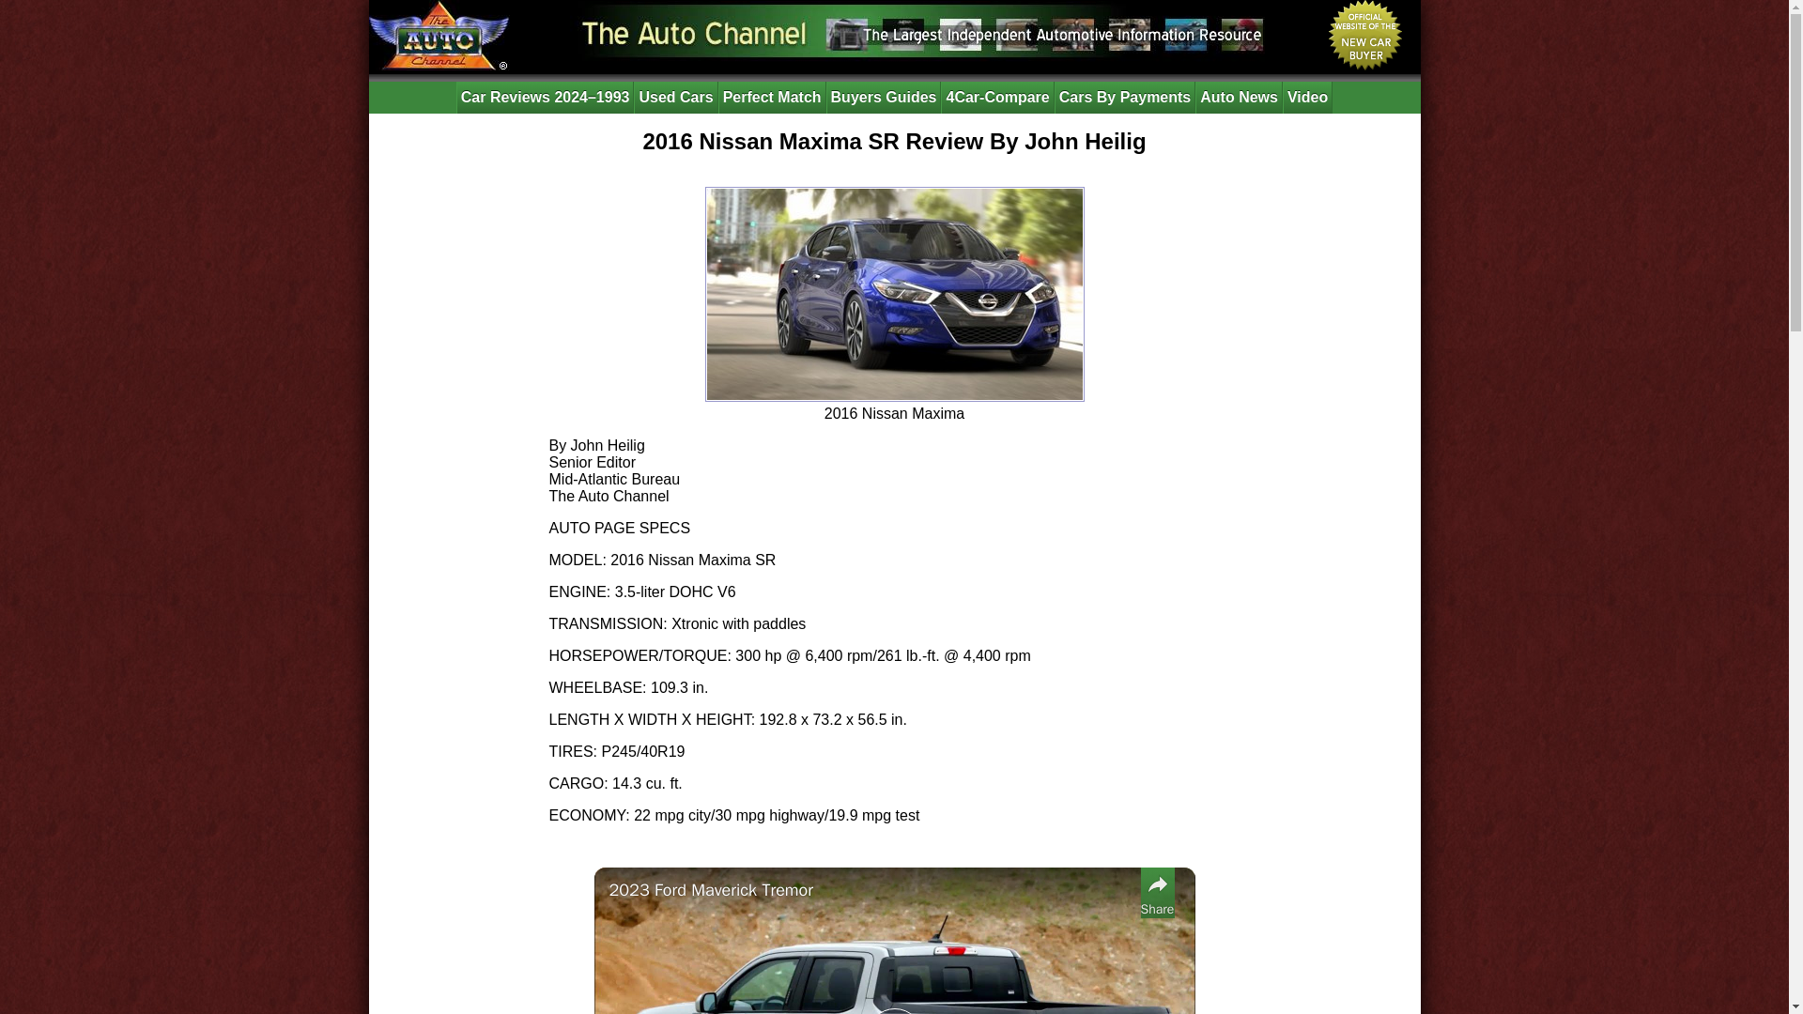  What do you see at coordinates (883, 98) in the screenshot?
I see `Specs, Prices, Comparisons, Reviews, Crash Test Results` at bounding box center [883, 98].